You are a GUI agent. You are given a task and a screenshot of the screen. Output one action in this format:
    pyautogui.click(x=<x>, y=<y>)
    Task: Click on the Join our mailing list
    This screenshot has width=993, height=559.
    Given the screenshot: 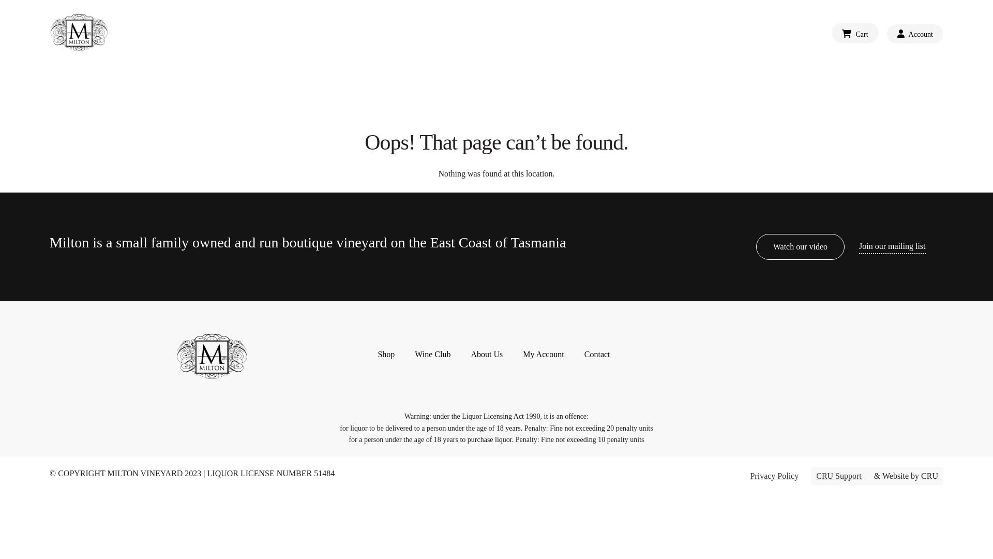 What is the action you would take?
    pyautogui.click(x=892, y=246)
    